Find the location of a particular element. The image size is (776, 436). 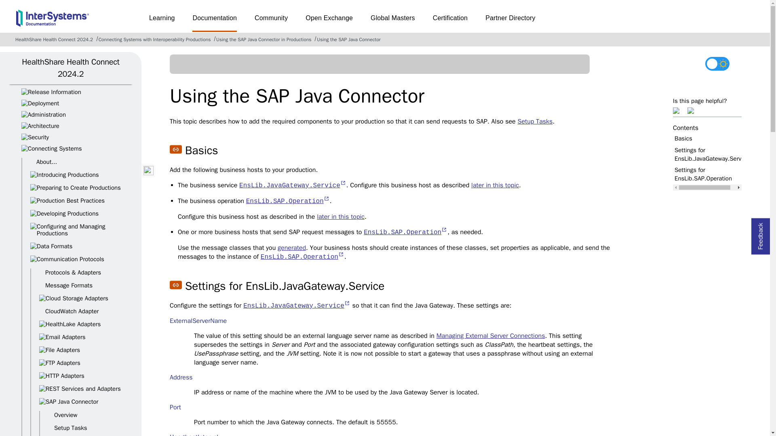

Connecting Systems with Interoperability Productions is located at coordinates (154, 39).